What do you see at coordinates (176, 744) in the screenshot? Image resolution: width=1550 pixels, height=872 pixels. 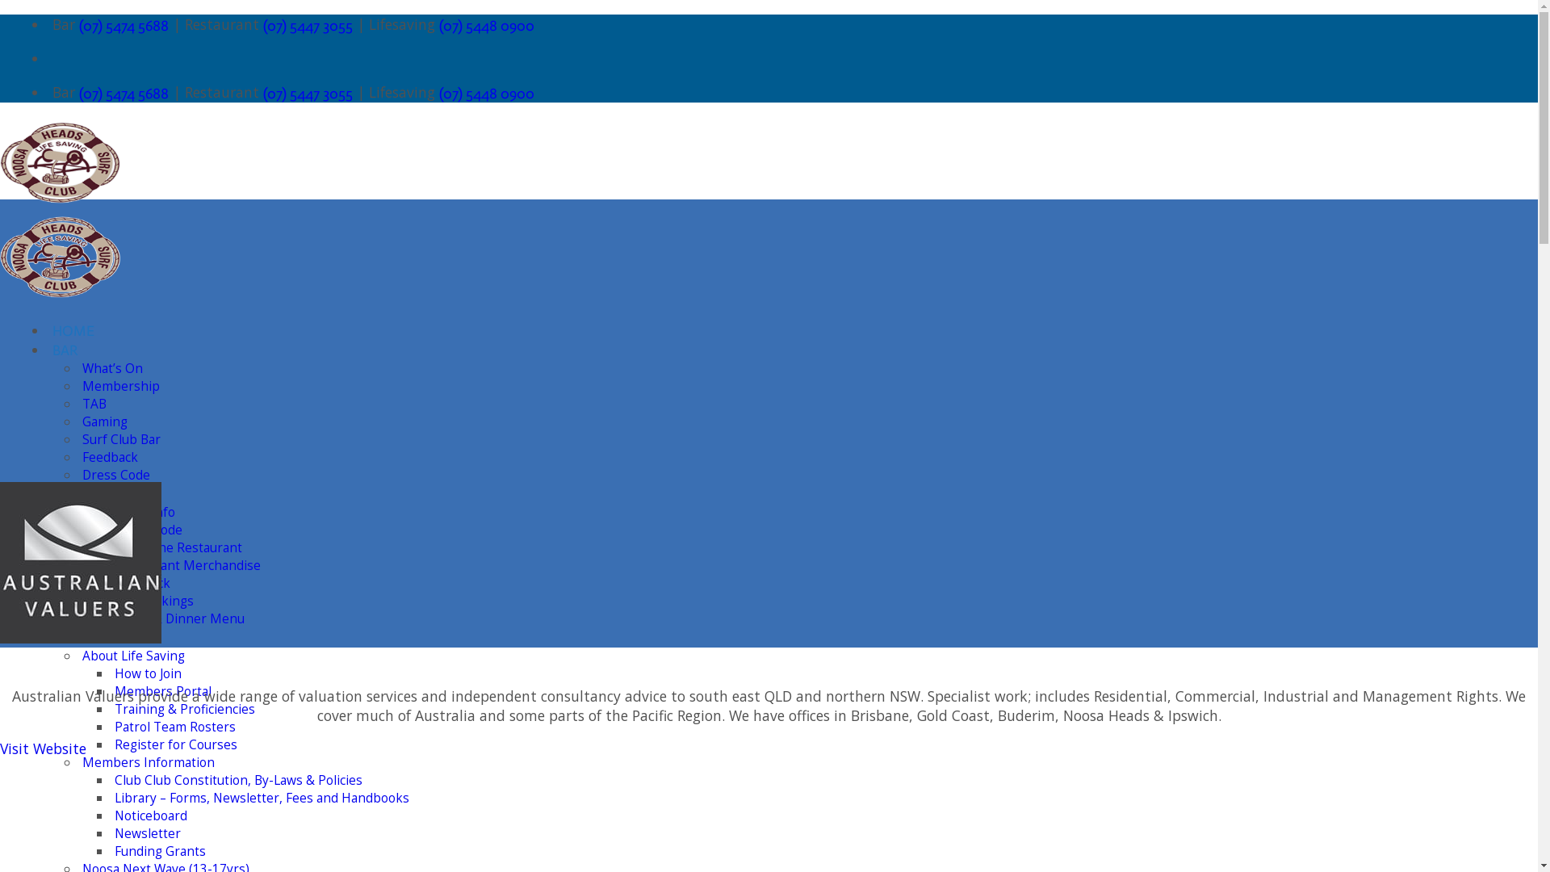 I see `Register for Courses` at bounding box center [176, 744].